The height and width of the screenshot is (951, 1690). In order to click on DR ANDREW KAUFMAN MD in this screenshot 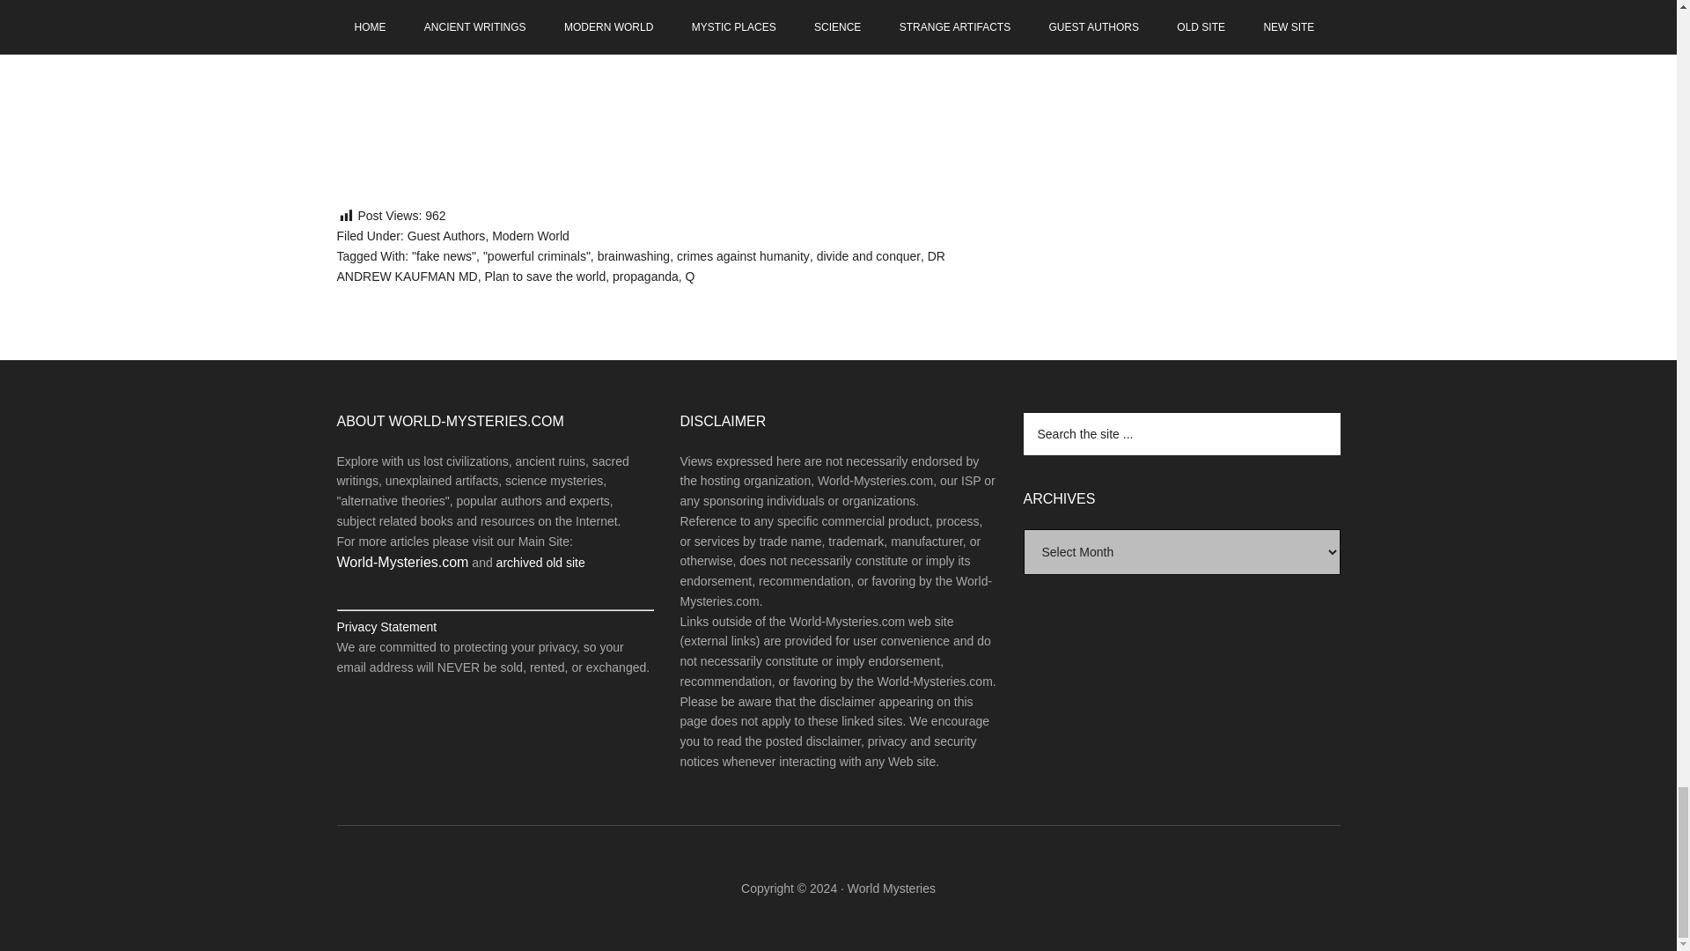, I will do `click(641, 266)`.